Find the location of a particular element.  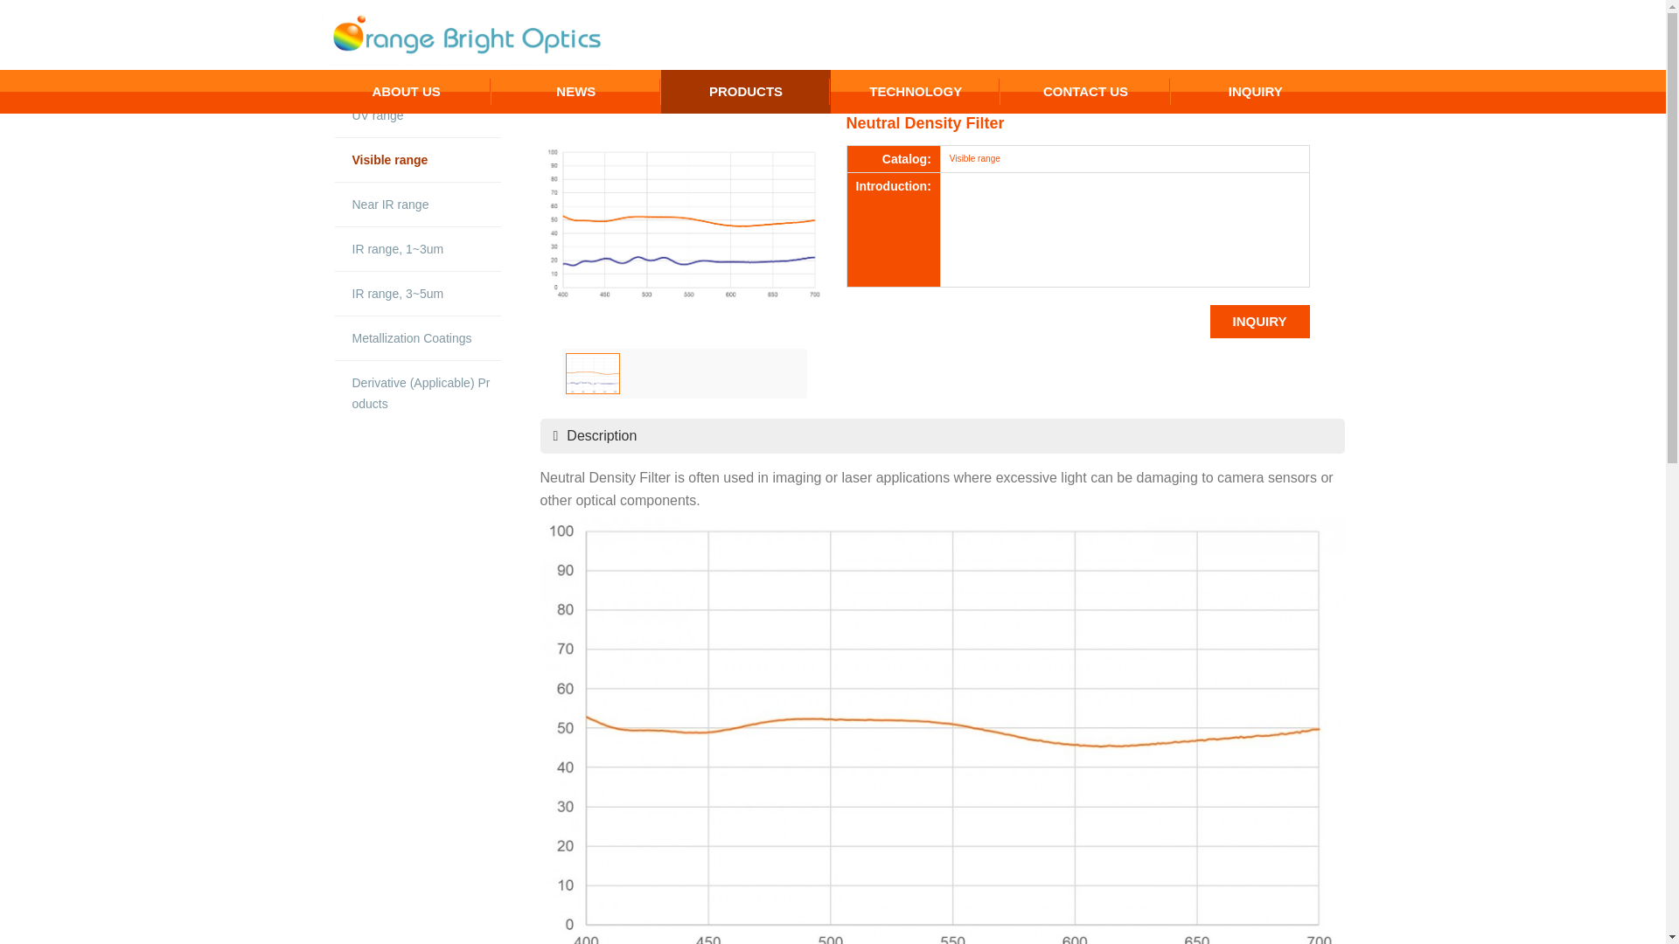

PRODUCTS is located at coordinates (417, 159).